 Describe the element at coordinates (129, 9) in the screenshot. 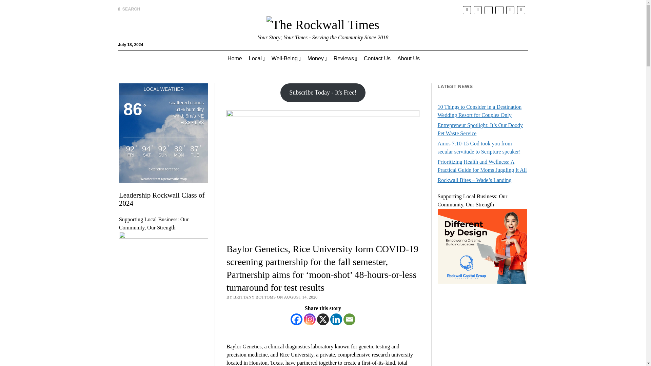

I see `SEARCH` at that location.